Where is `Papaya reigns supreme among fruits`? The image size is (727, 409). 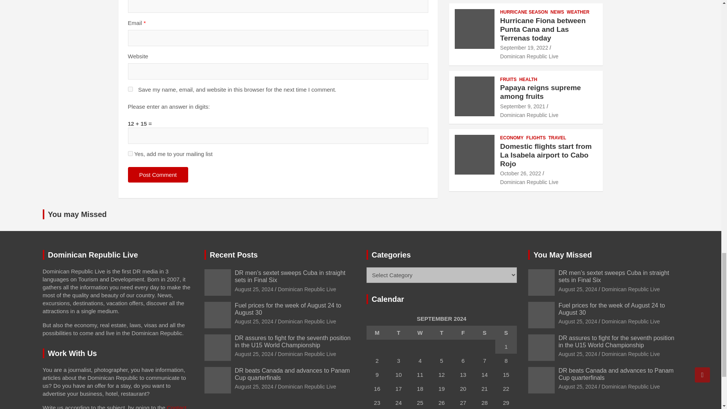
Papaya reigns supreme among fruits is located at coordinates (523, 106).